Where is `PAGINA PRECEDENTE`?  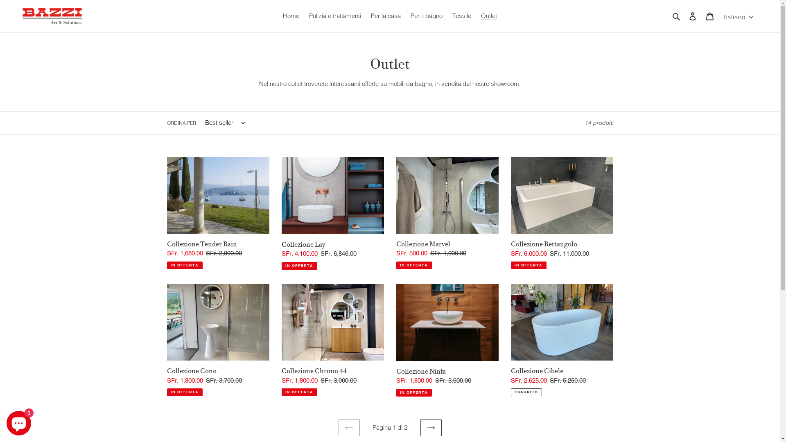
PAGINA PRECEDENTE is located at coordinates (349, 428).